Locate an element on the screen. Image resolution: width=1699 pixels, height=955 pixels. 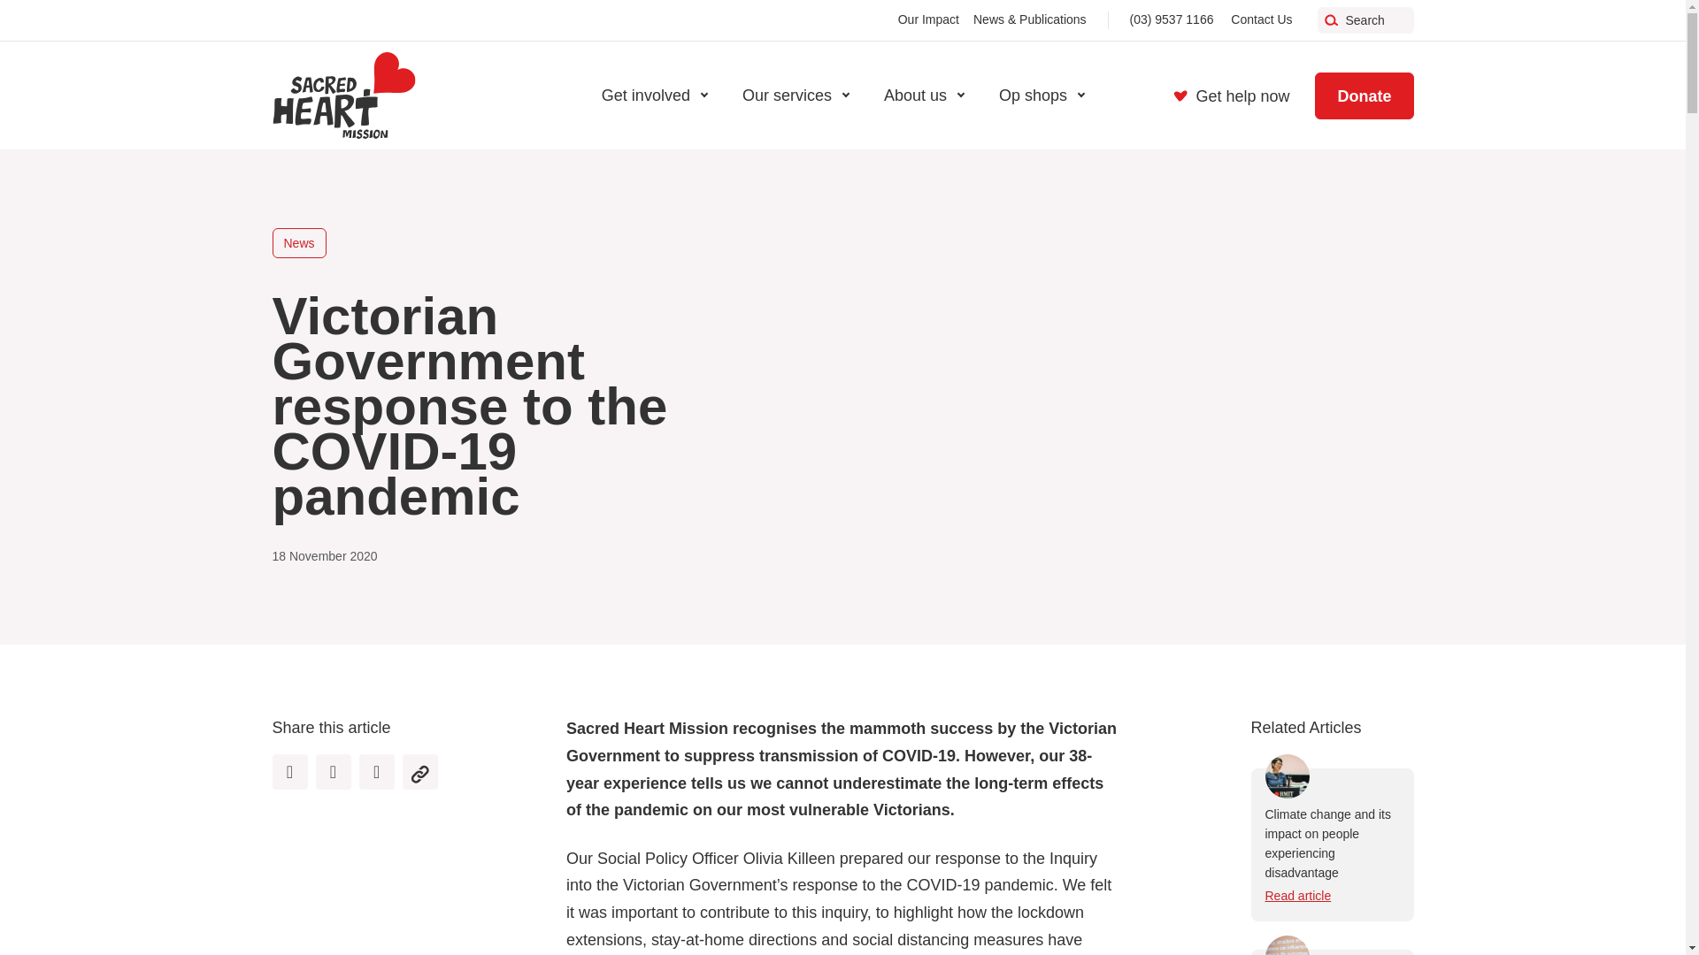
Our services is located at coordinates (796, 95).